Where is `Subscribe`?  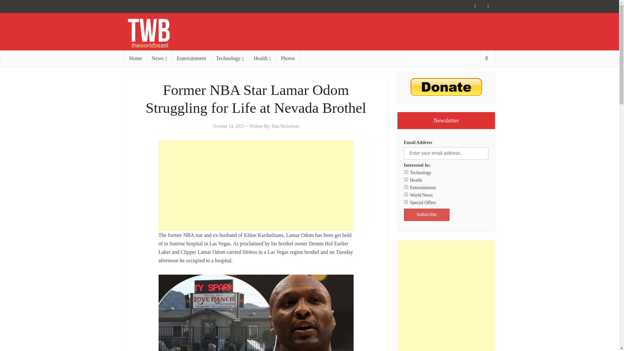 Subscribe is located at coordinates (426, 214).